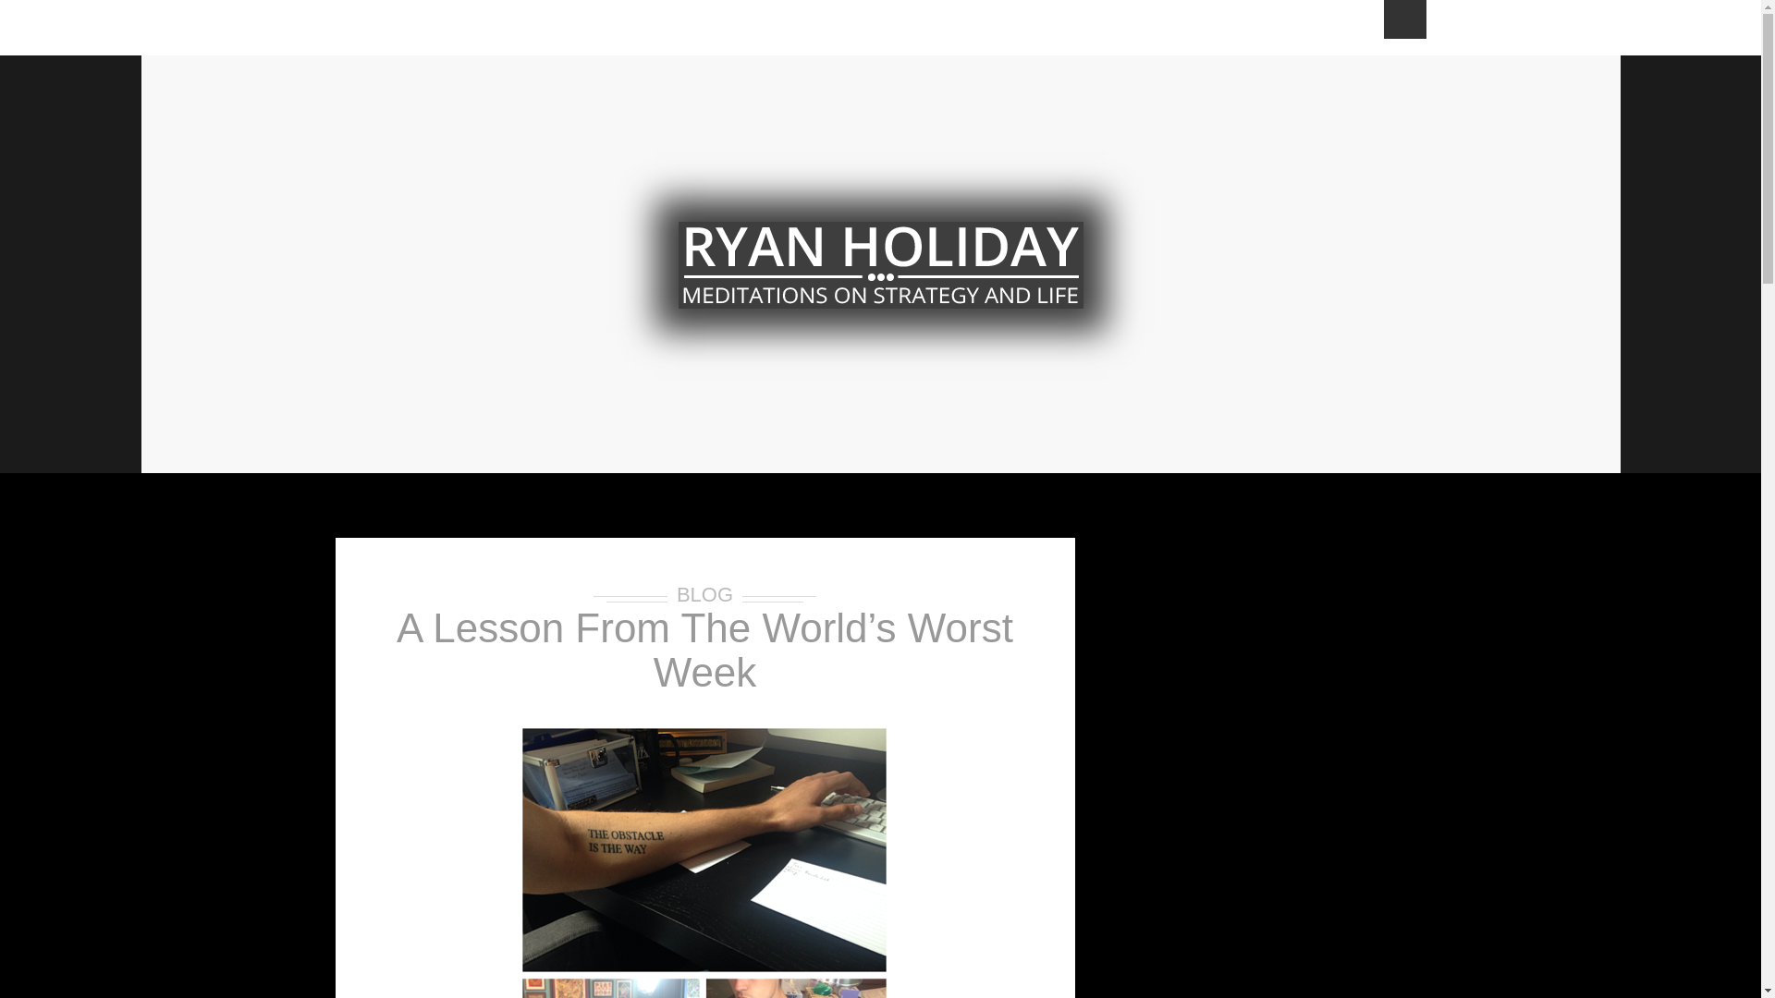 This screenshot has width=1775, height=998. Describe the element at coordinates (540, 28) in the screenshot. I see `NEWSLETTER` at that location.